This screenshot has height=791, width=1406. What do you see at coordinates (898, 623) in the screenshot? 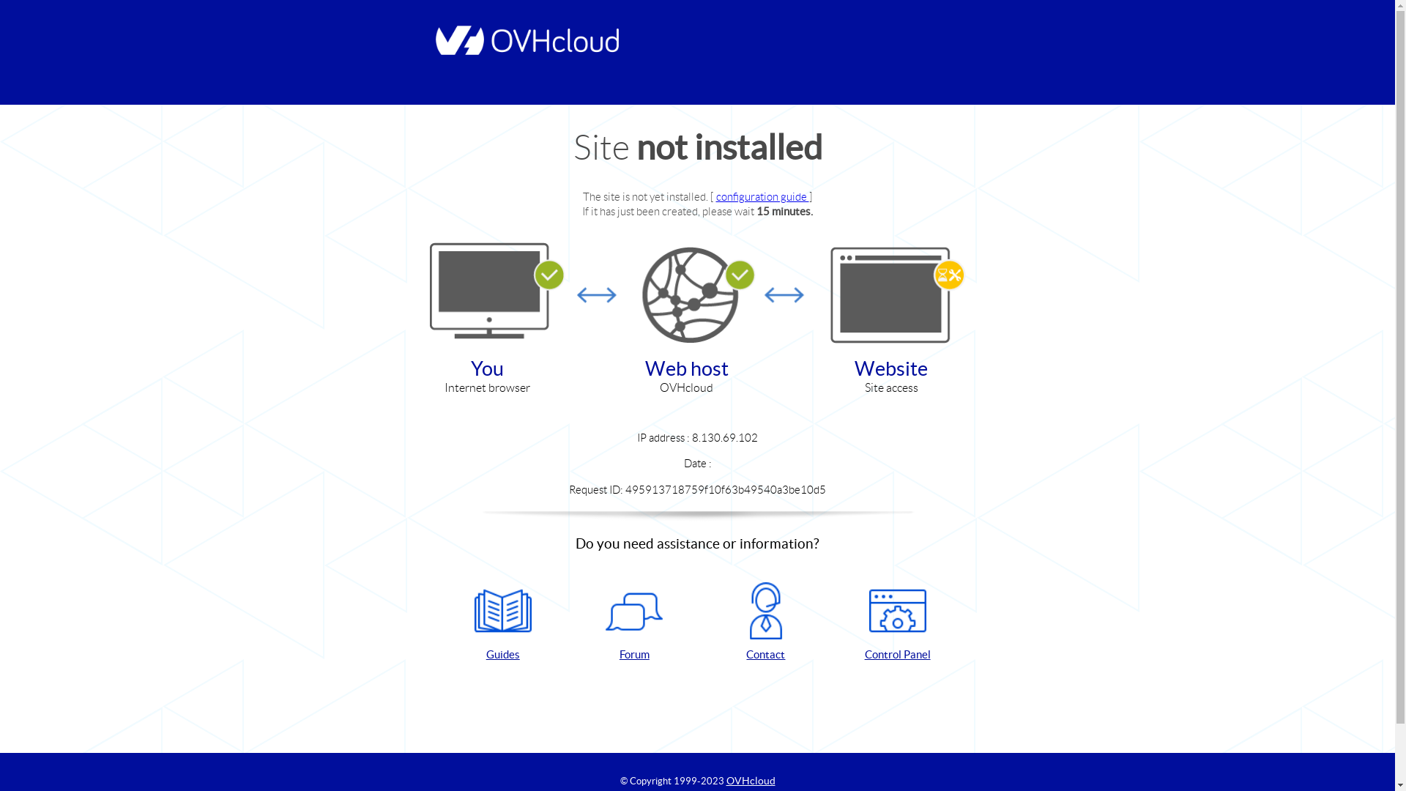
I see `Control Panel` at bounding box center [898, 623].